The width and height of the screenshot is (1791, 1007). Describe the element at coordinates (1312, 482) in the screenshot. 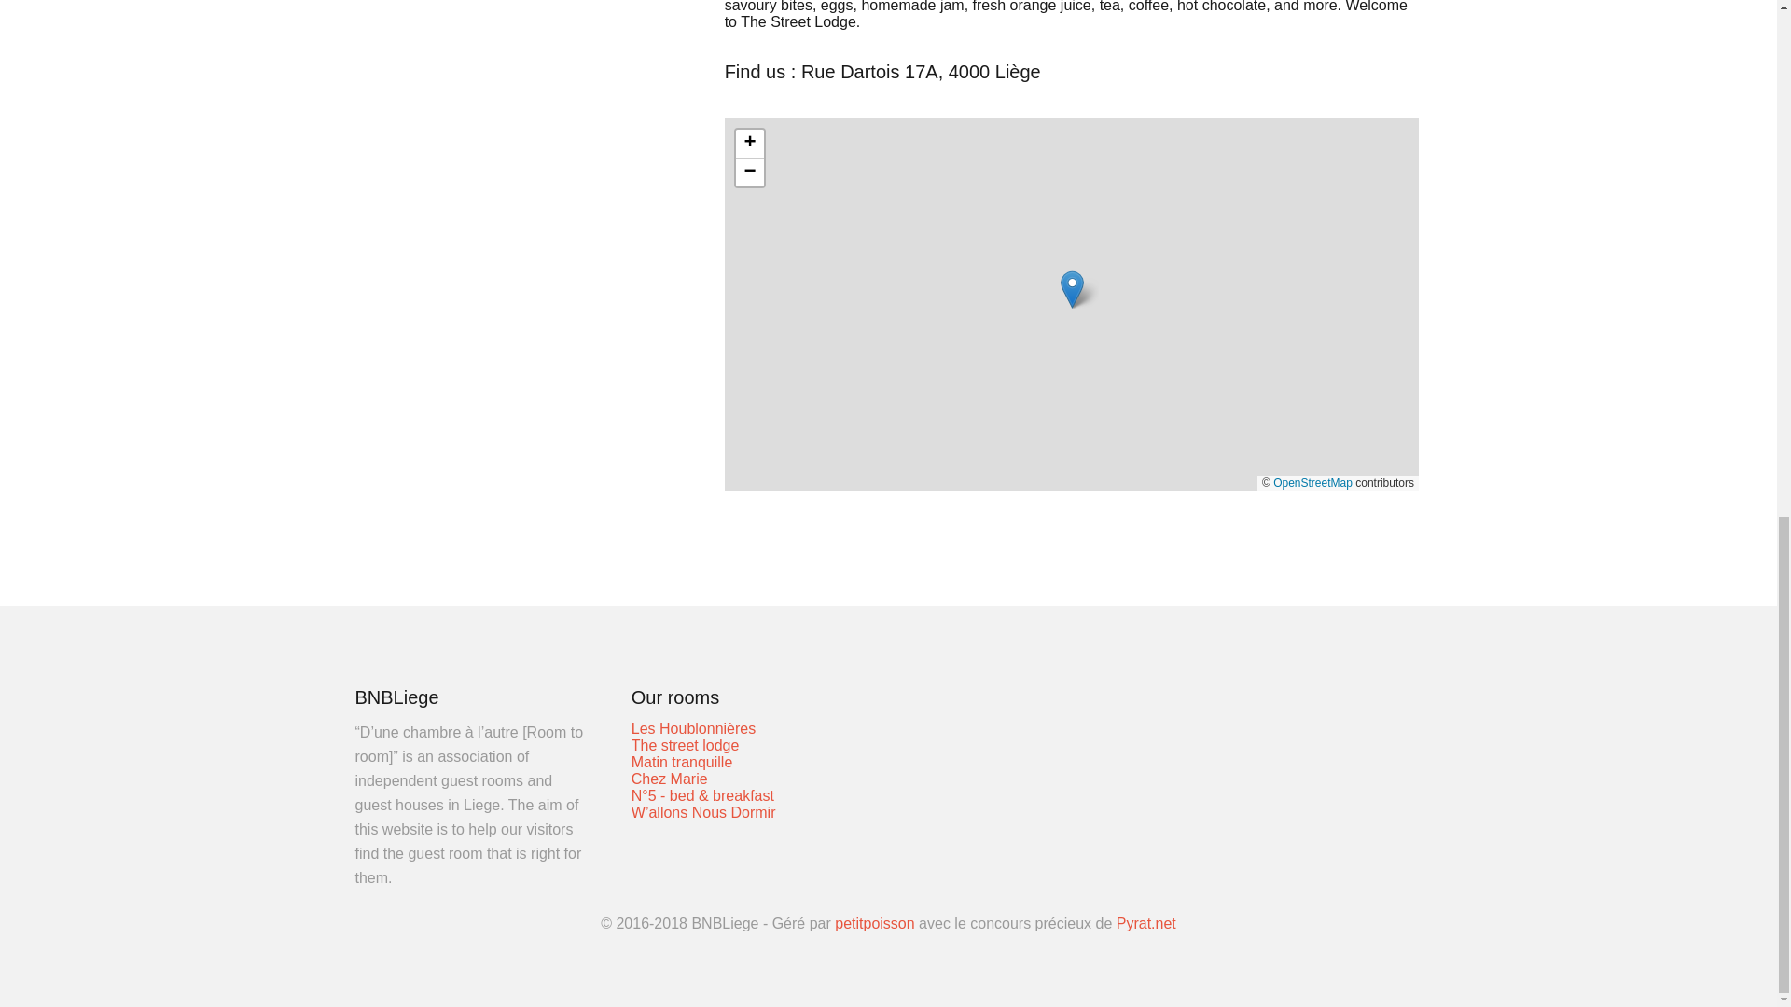

I see `OpenStreetMap` at that location.